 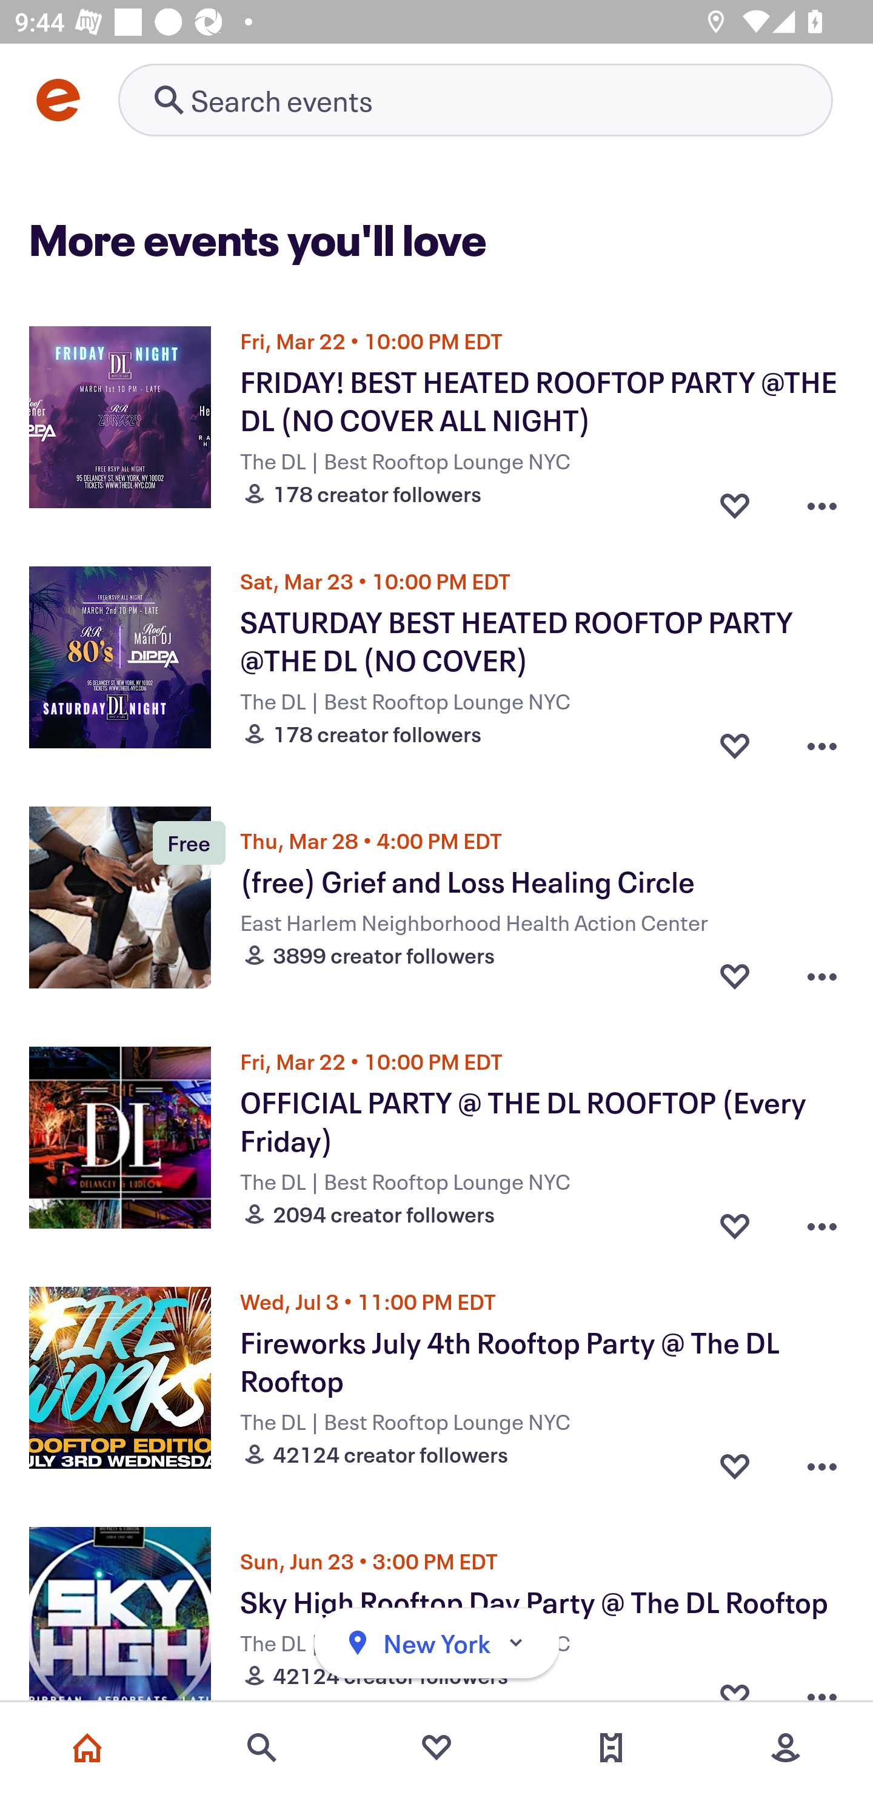 I want to click on Retry's image Search events, so click(x=475, y=99).